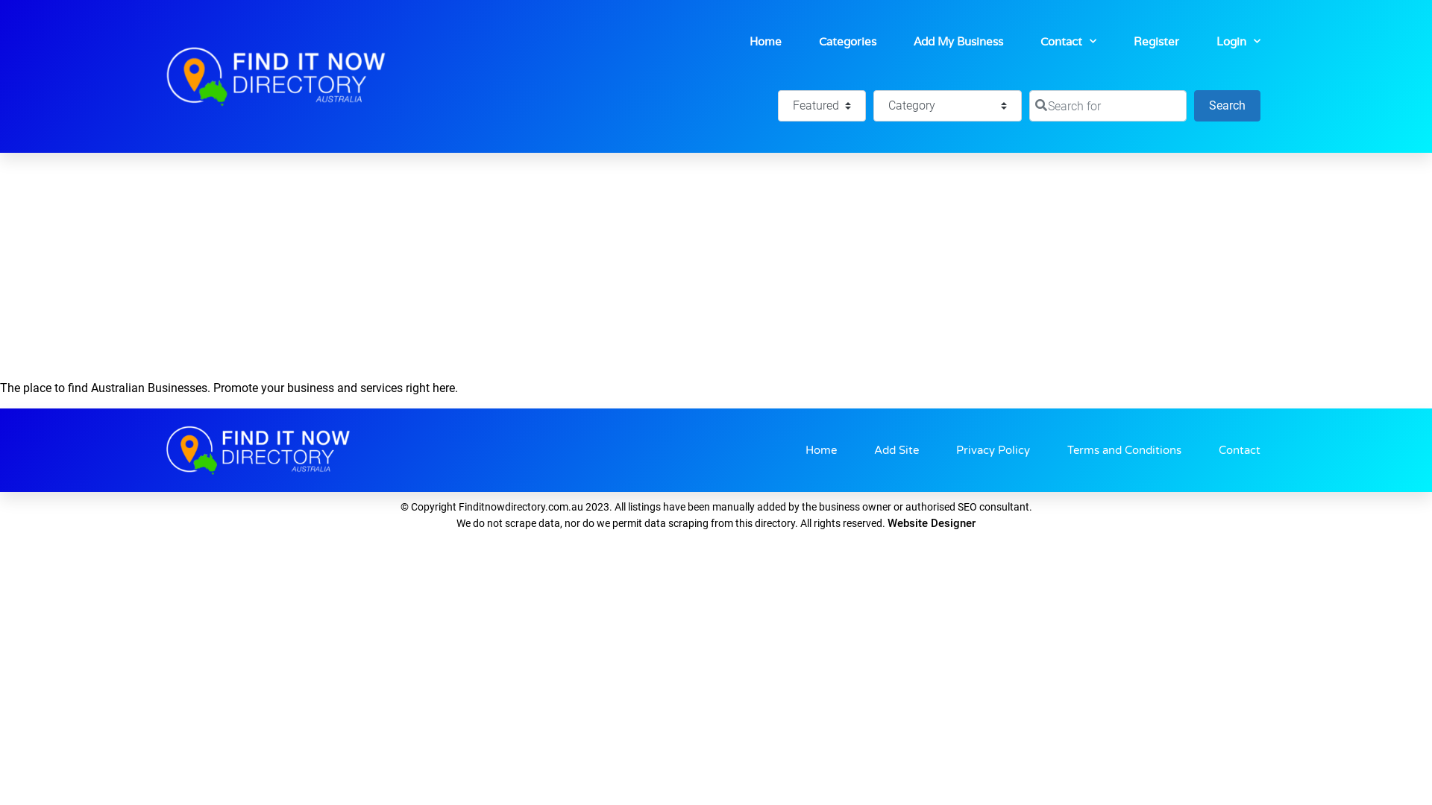 The height and width of the screenshot is (805, 1432). What do you see at coordinates (1238, 42) in the screenshot?
I see `Login` at bounding box center [1238, 42].